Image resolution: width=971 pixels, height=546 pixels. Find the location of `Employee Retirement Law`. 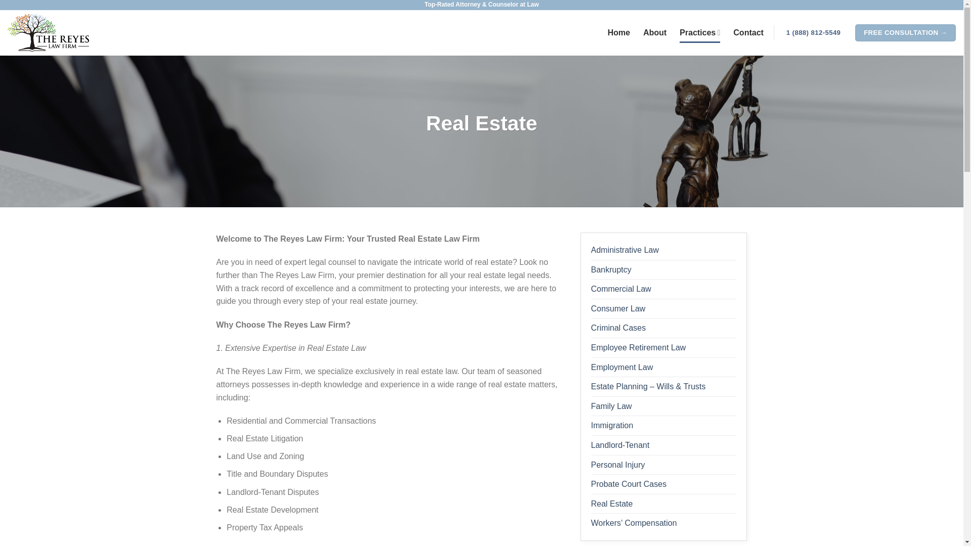

Employee Retirement Law is located at coordinates (638, 348).